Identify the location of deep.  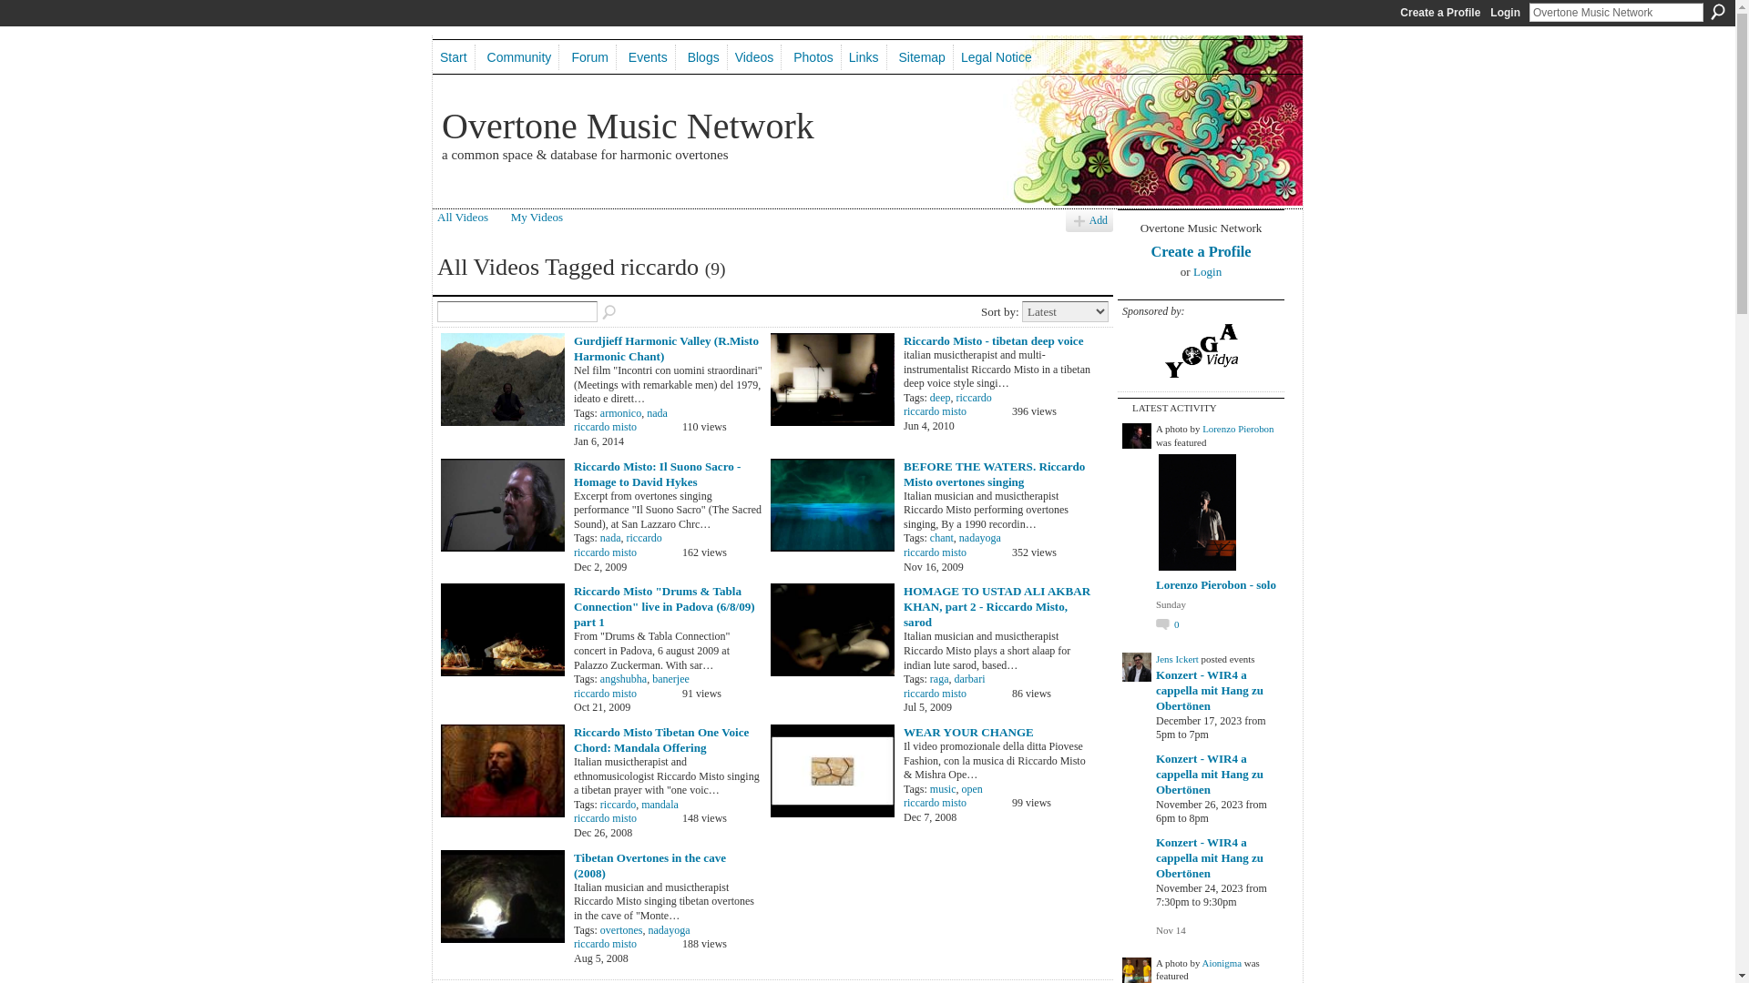
(940, 398).